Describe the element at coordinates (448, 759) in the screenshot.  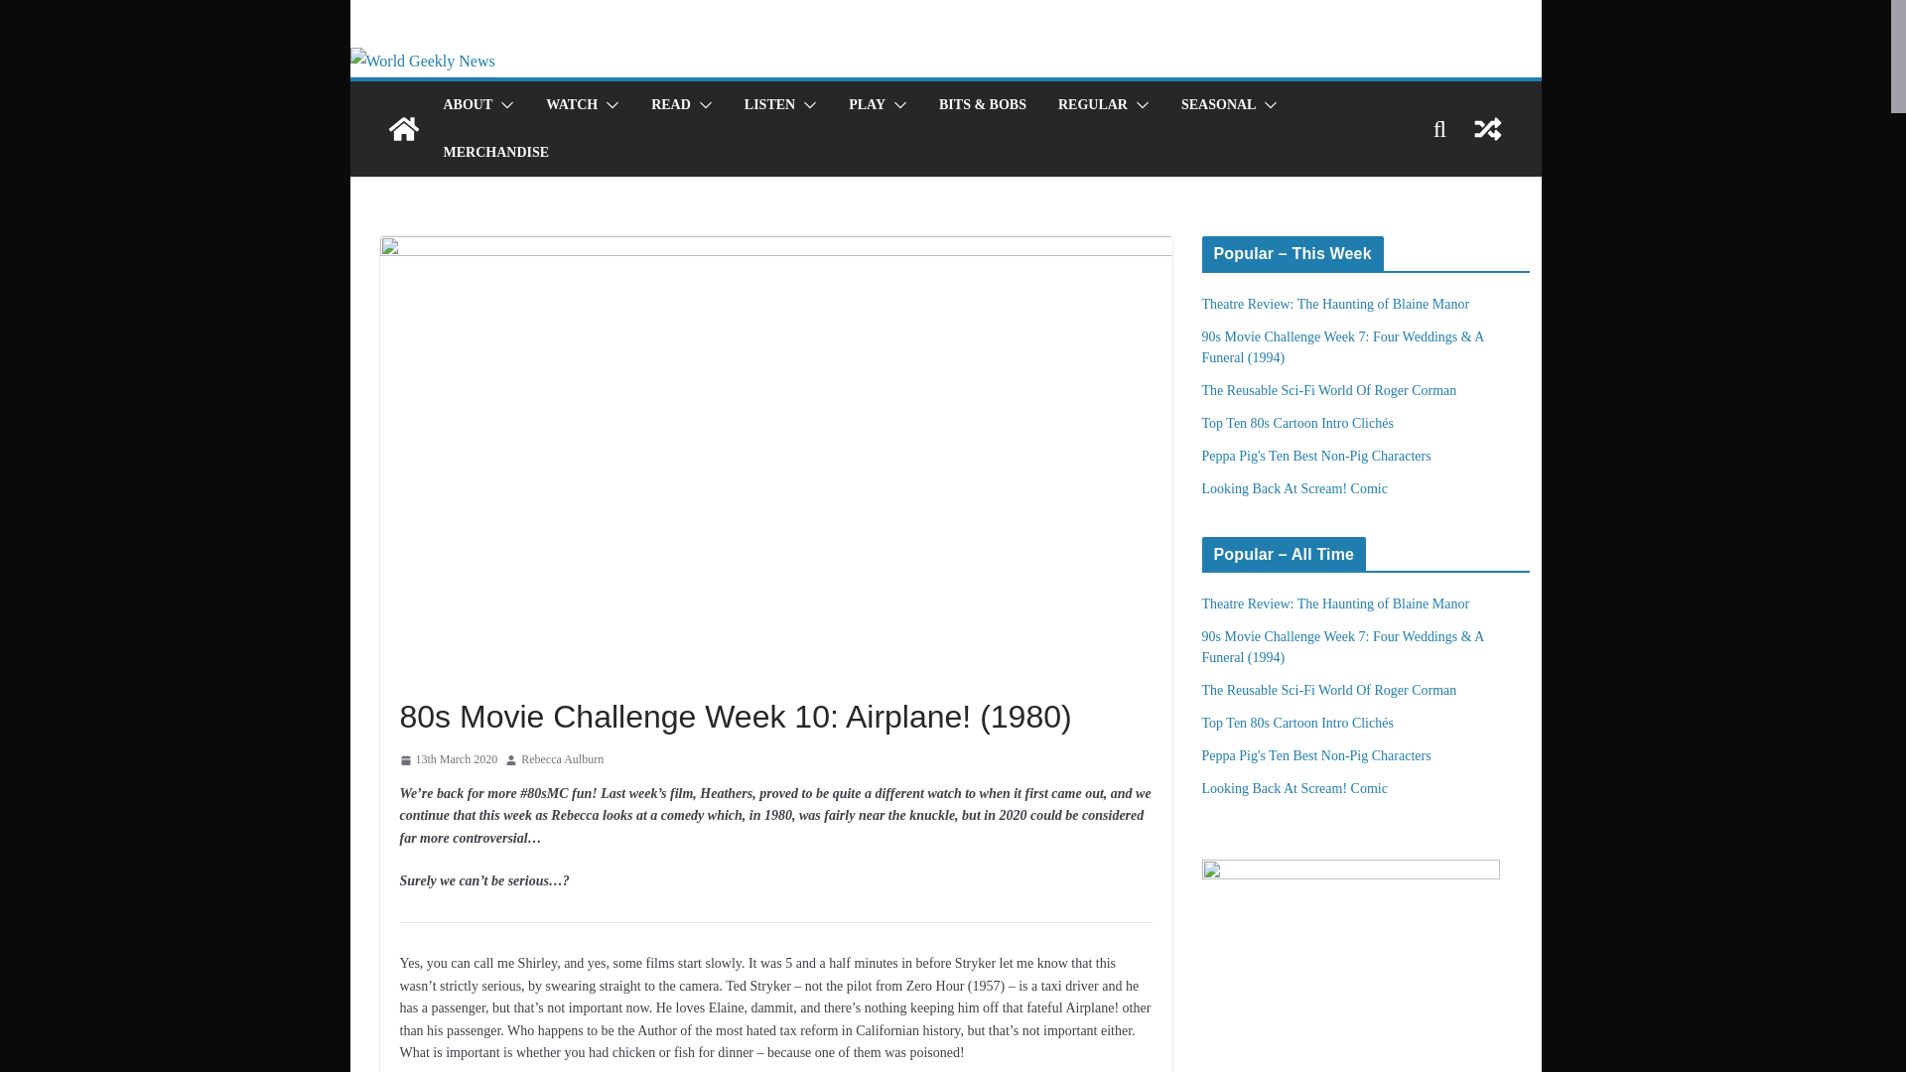
I see `10:00` at that location.